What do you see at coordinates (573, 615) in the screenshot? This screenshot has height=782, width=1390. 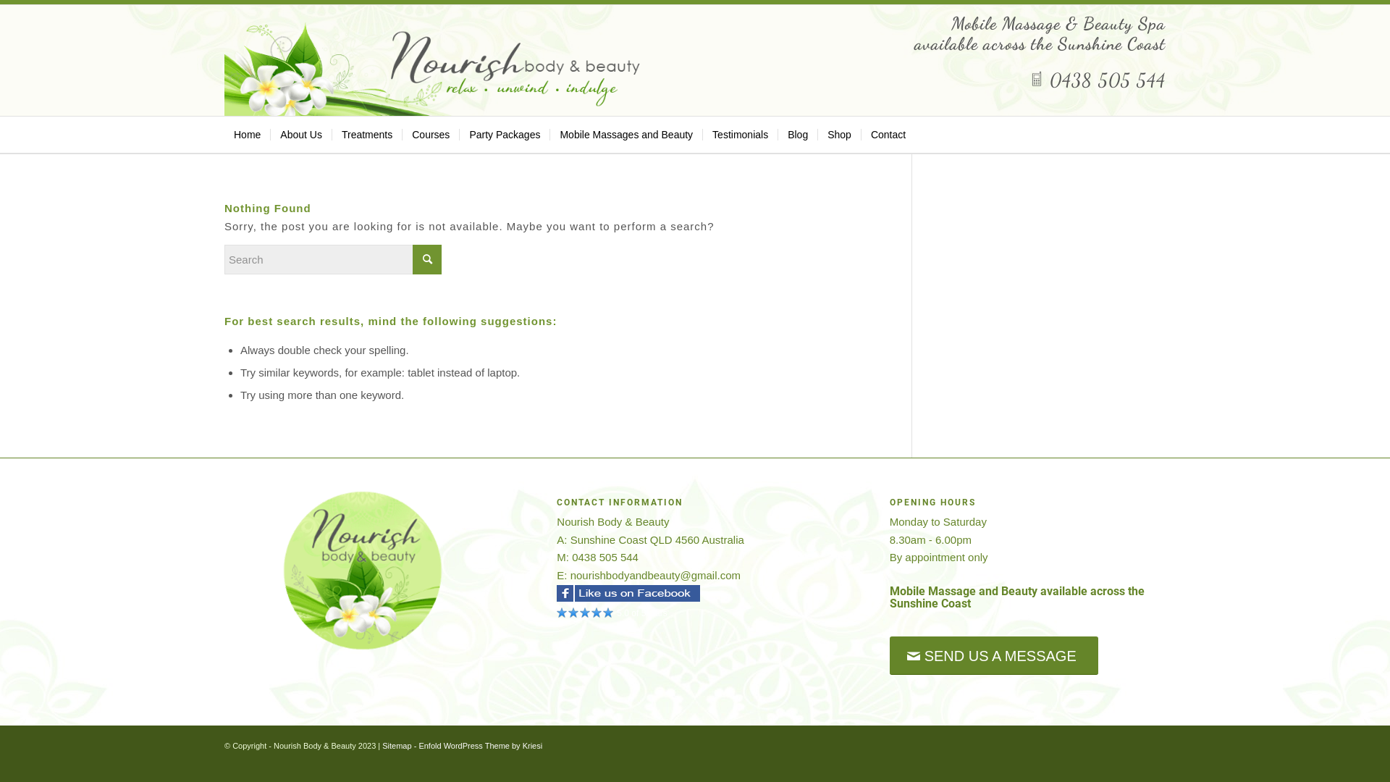 I see `Nourish Body and Beauty` at bounding box center [573, 615].